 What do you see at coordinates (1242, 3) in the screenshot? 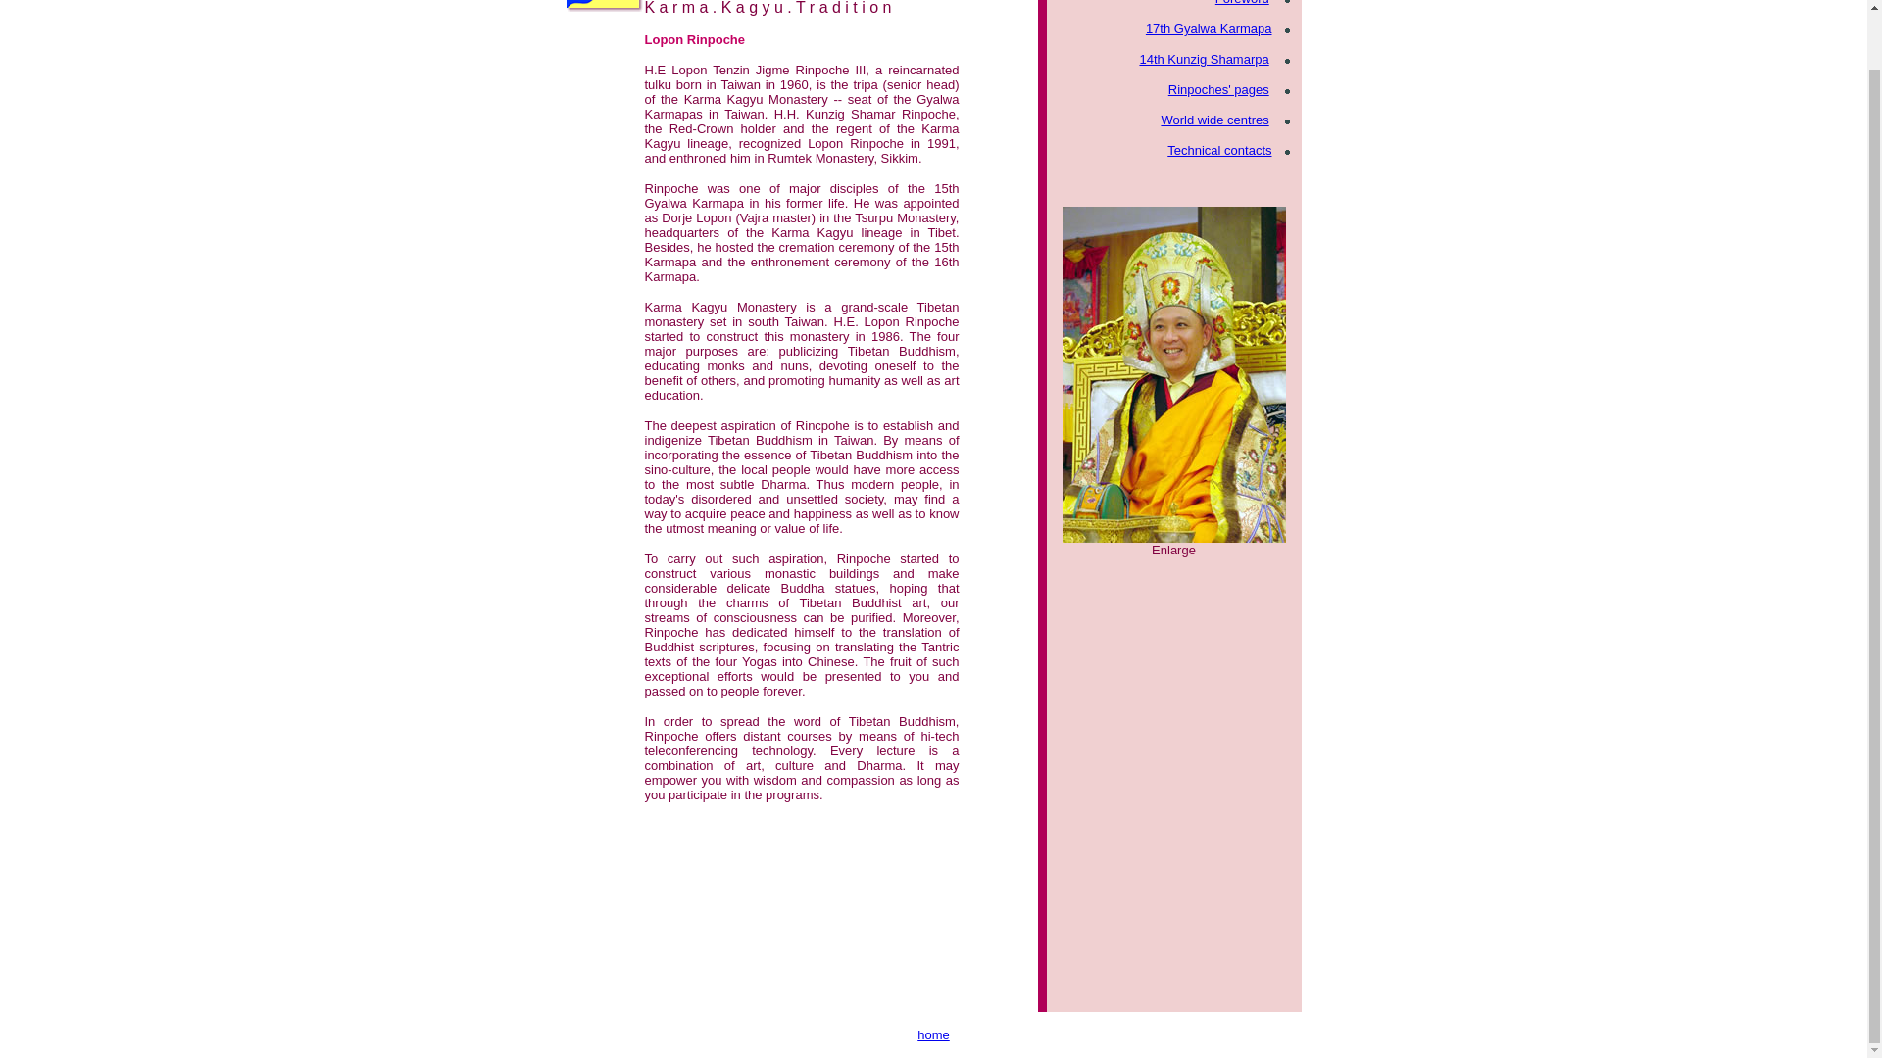
I see `Foreword` at bounding box center [1242, 3].